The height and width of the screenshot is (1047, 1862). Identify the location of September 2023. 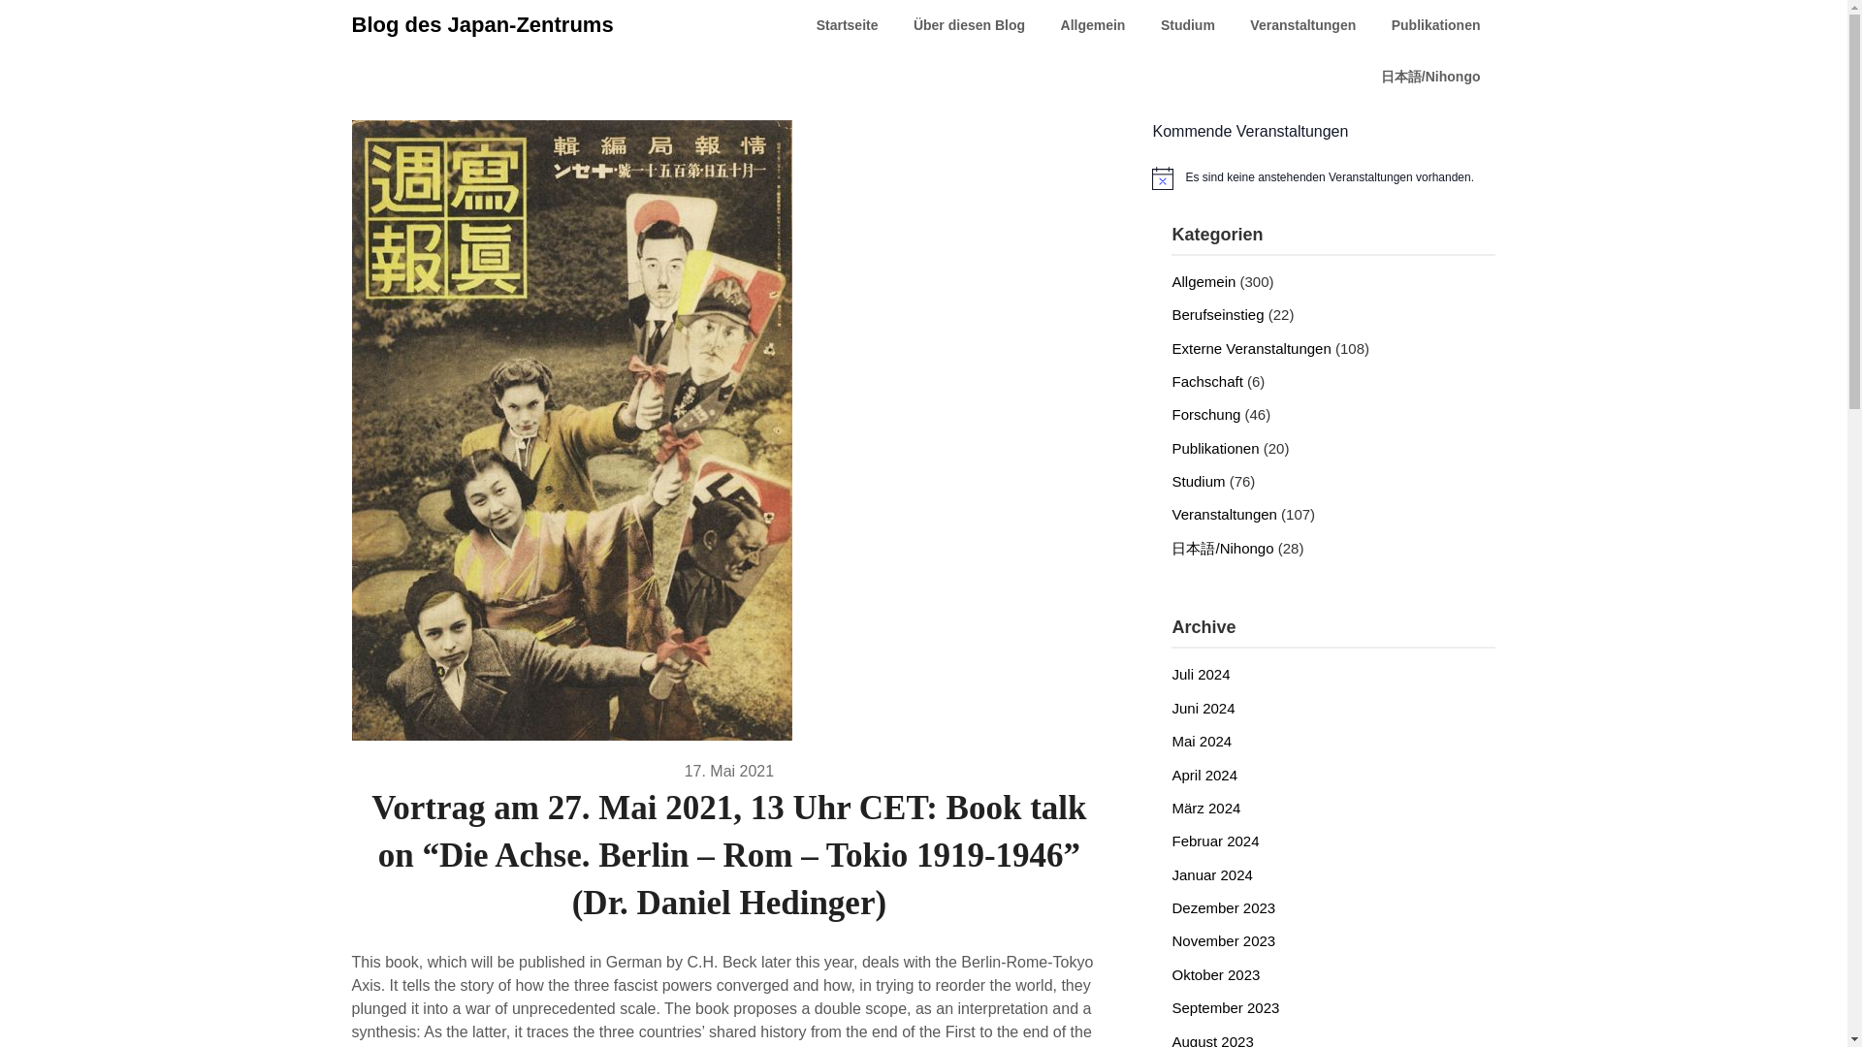
(1225, 1007).